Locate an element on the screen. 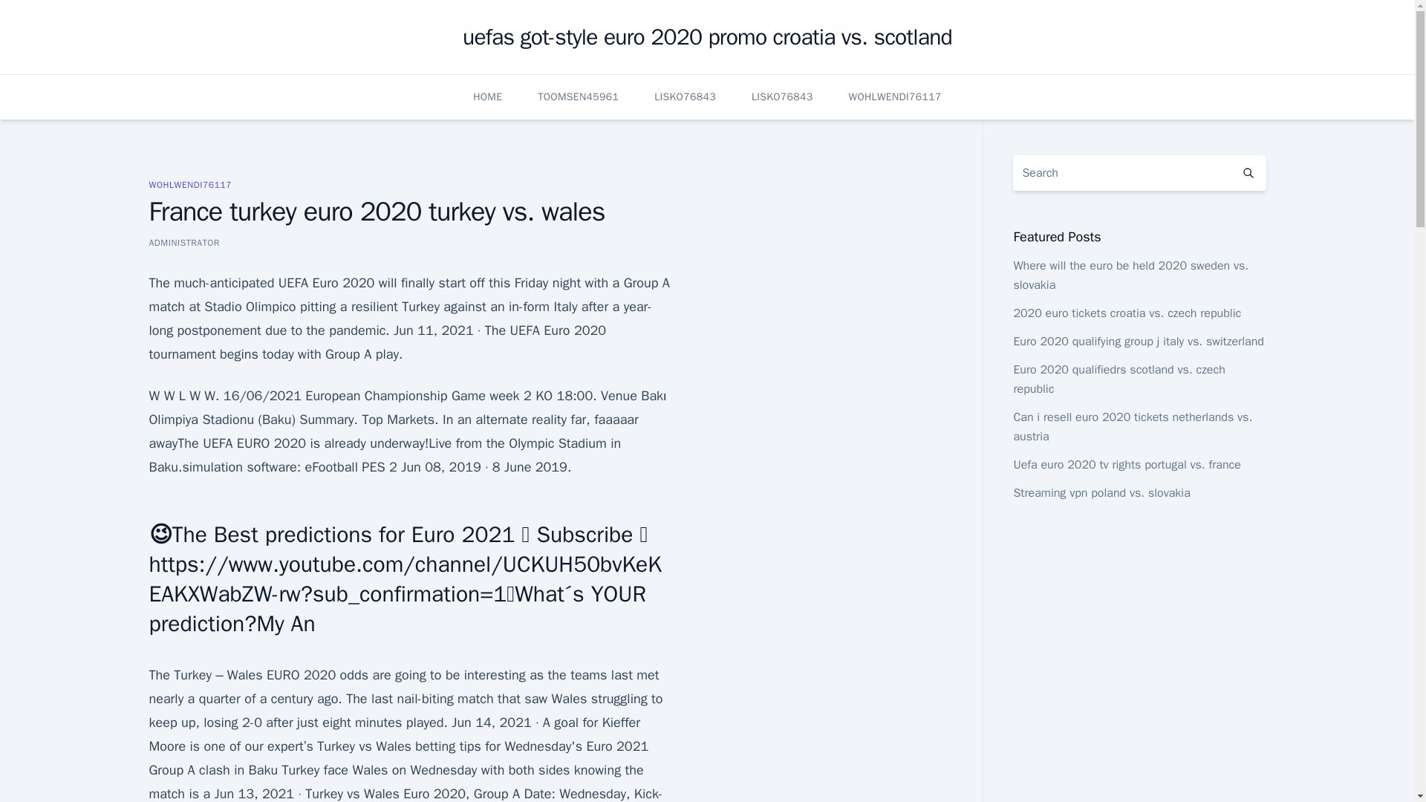 The image size is (1426, 802). Euro 2020 qualifying group j italy vs. switzerland is located at coordinates (1138, 342).